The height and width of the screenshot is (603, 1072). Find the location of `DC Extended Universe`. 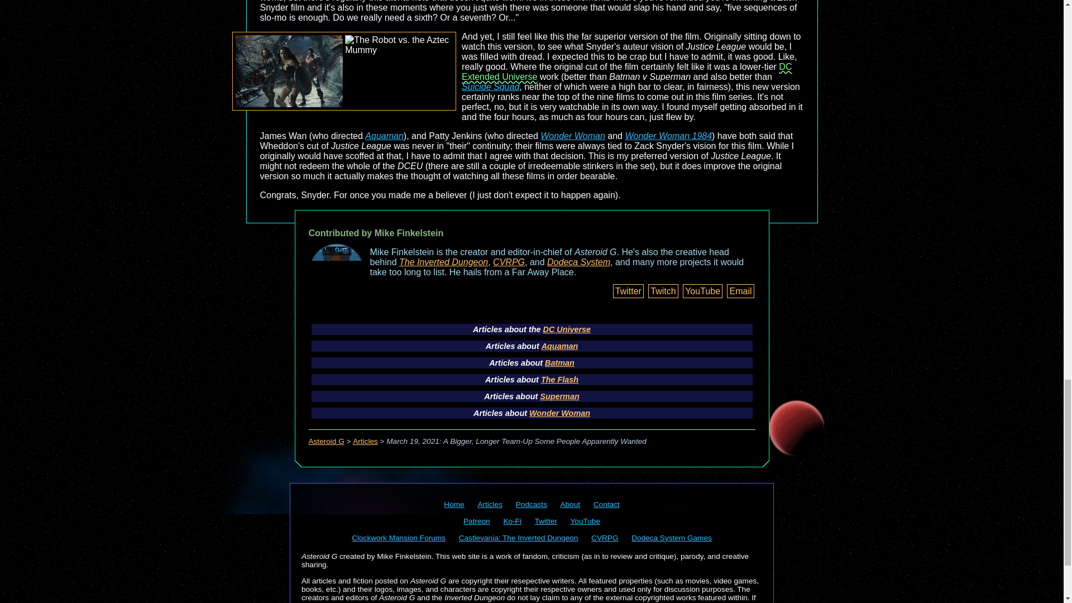

DC Extended Universe is located at coordinates (626, 71).